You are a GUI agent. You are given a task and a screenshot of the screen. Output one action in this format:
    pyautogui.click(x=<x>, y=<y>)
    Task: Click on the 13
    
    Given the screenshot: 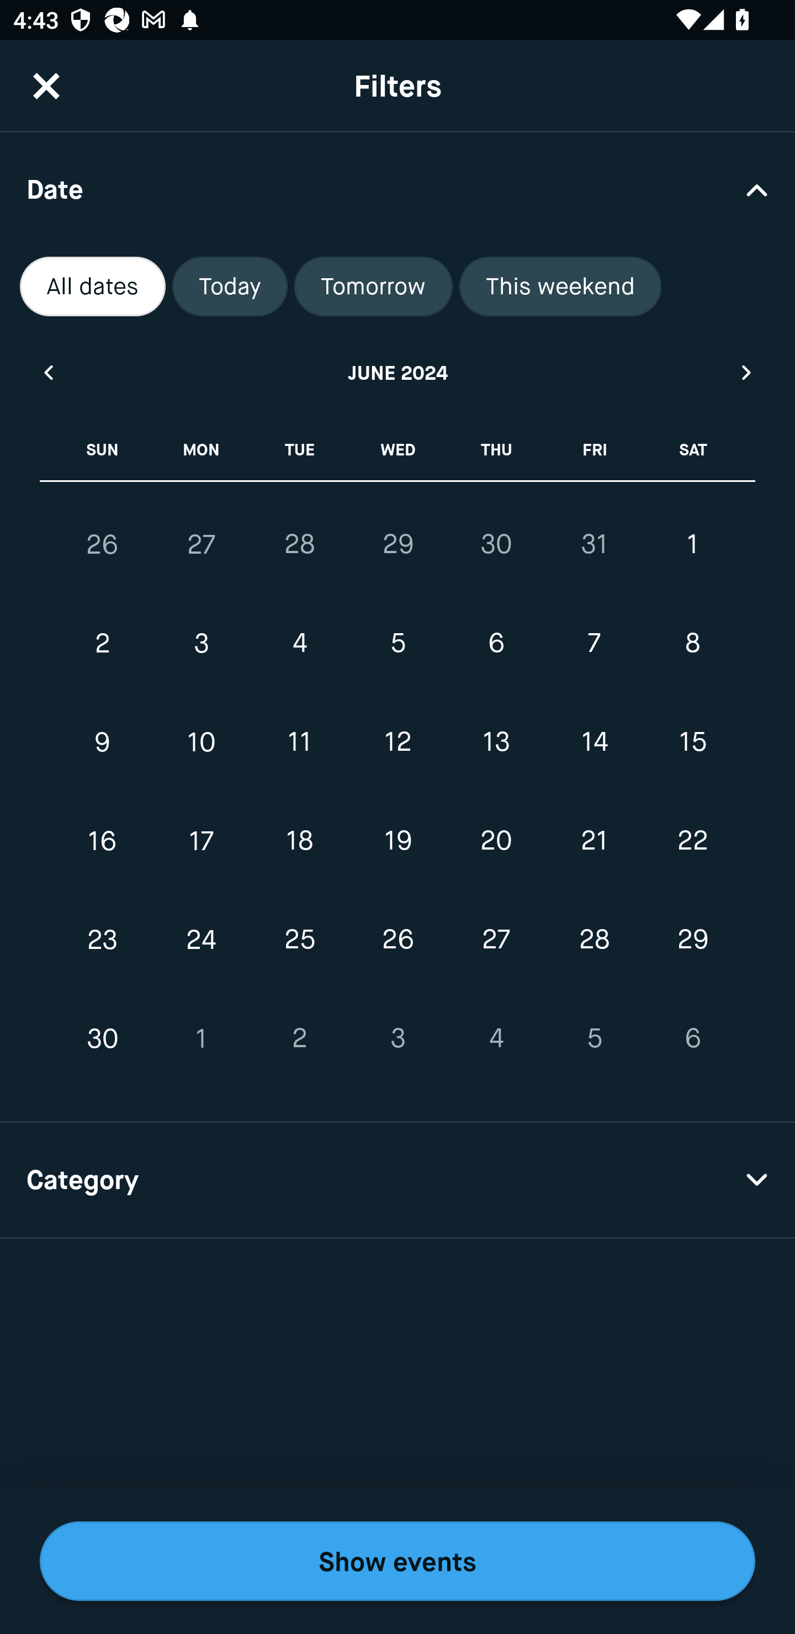 What is the action you would take?
    pyautogui.click(x=496, y=742)
    